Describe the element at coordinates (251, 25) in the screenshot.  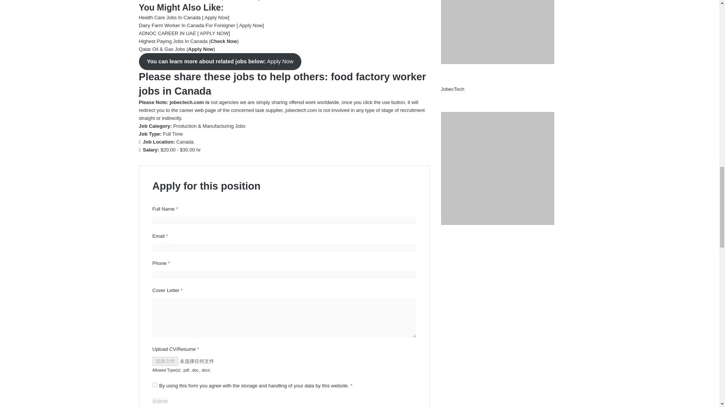
I see `Apply Now` at that location.